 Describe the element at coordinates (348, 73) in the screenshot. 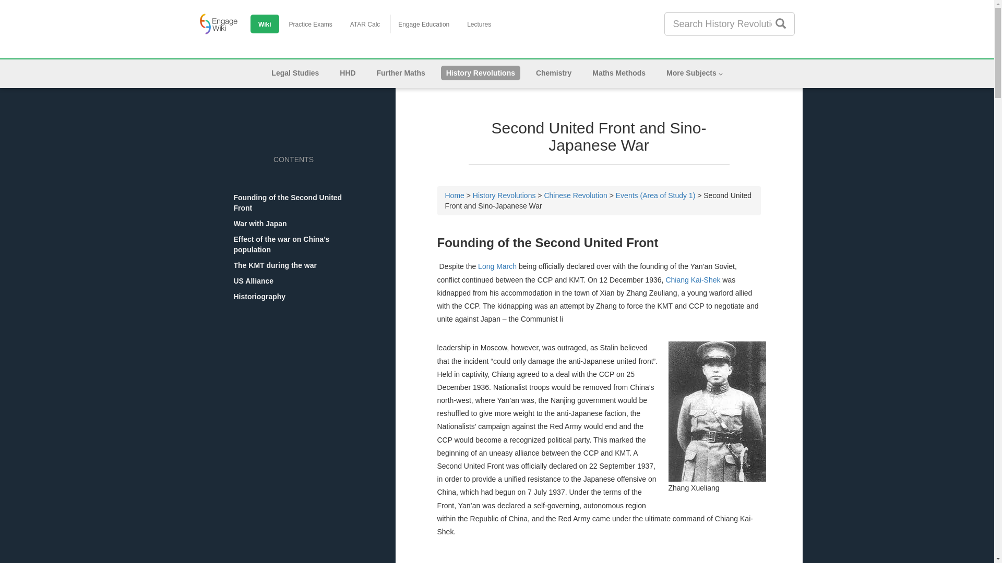

I see `HHD` at that location.